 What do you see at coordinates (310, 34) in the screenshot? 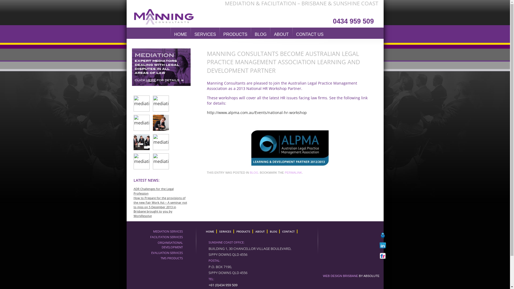
I see `CONTACT US` at bounding box center [310, 34].